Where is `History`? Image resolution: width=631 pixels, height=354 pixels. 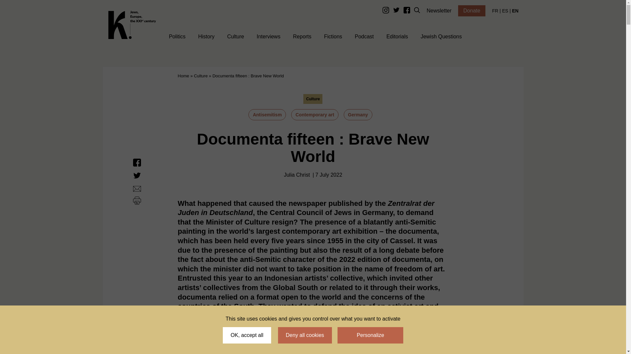
History is located at coordinates (206, 37).